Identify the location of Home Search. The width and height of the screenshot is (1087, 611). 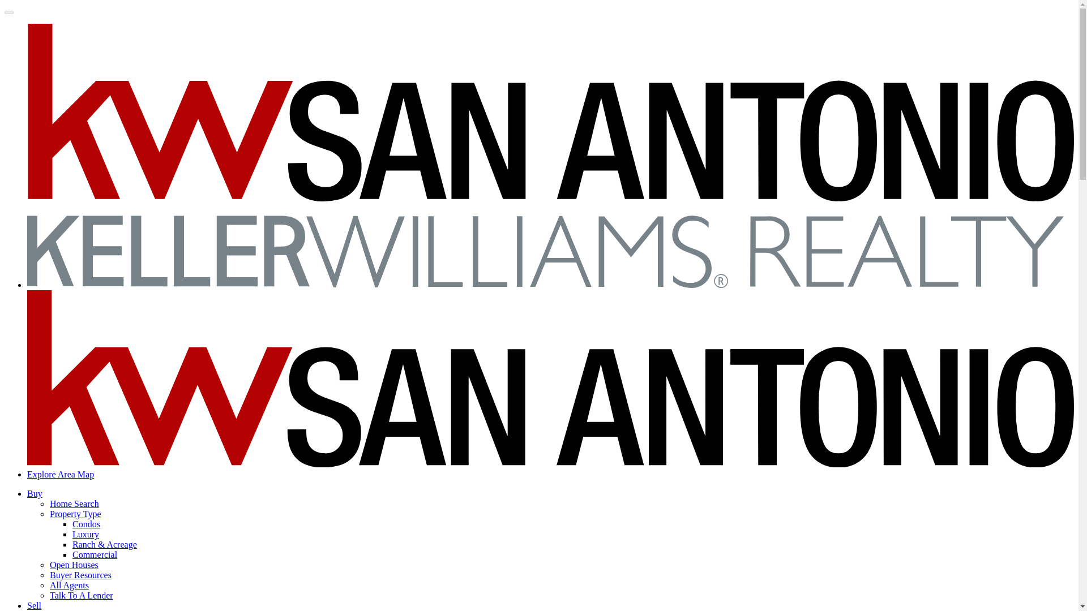
(74, 504).